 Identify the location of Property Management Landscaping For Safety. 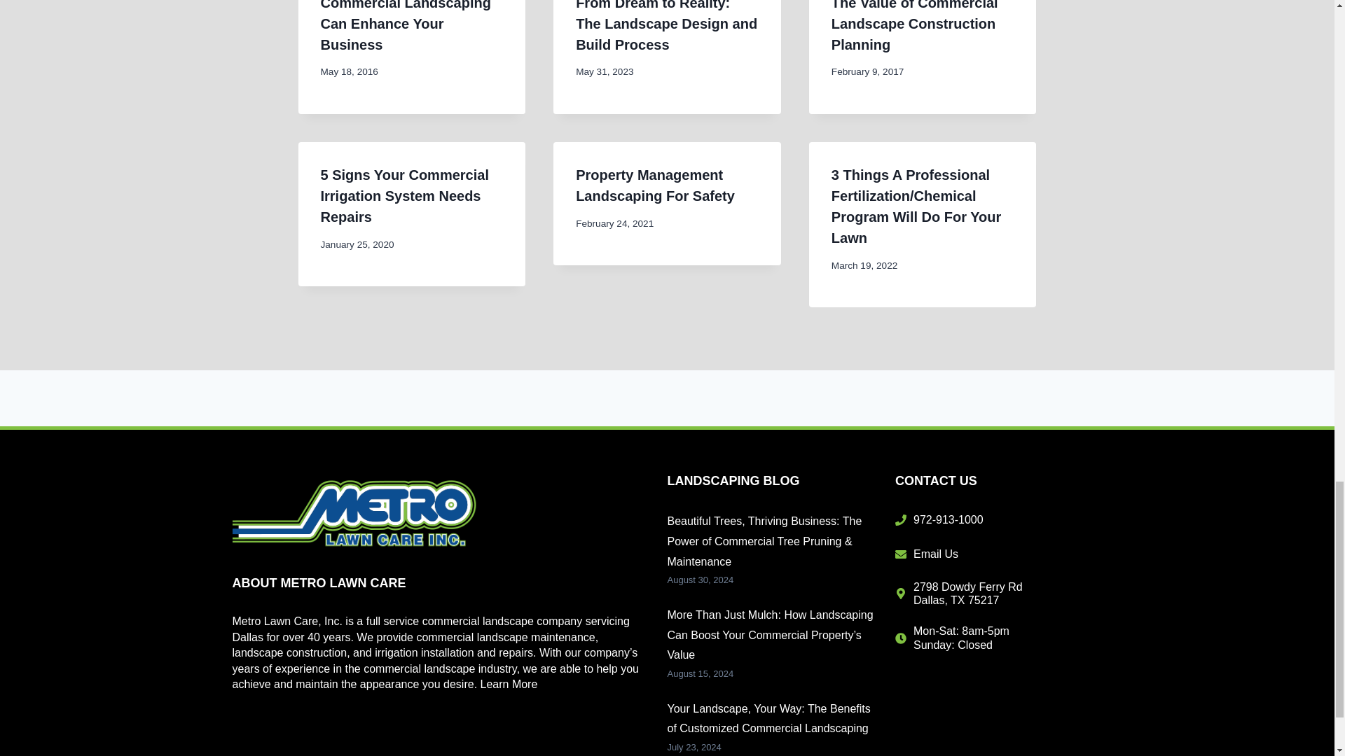
(654, 185).